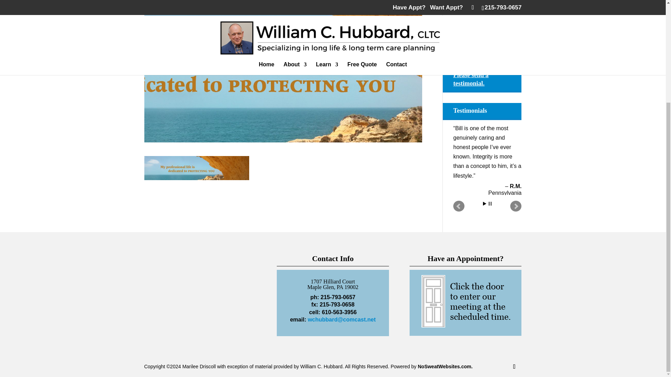  I want to click on NoSweatWebsites, so click(445, 367).